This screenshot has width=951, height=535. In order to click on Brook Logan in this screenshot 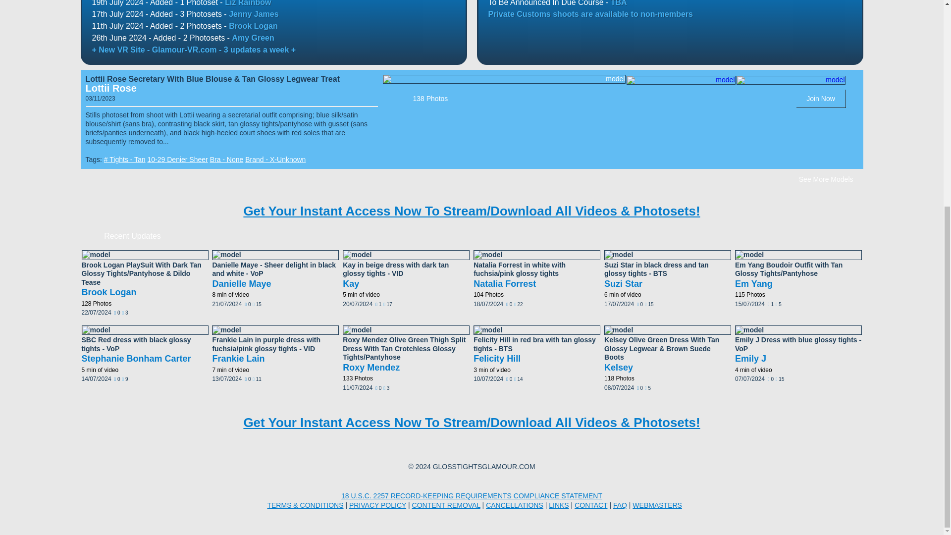, I will do `click(253, 26)`.